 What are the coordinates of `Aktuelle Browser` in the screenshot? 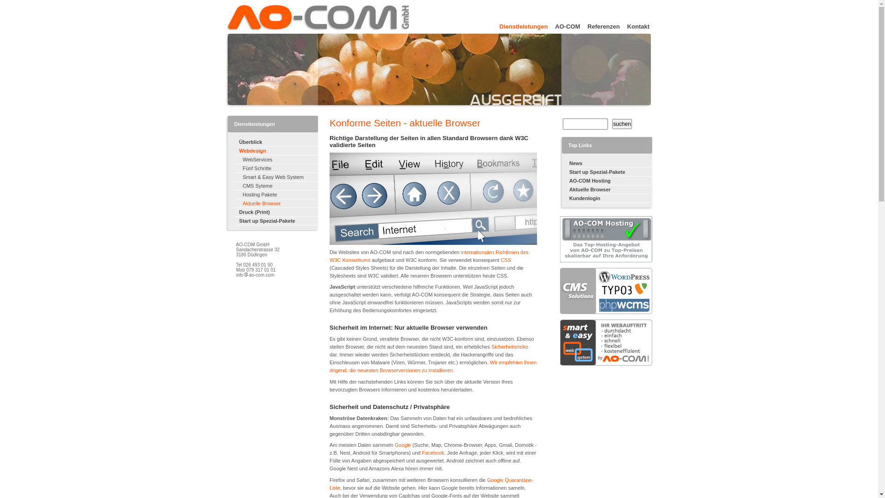 It's located at (277, 204).